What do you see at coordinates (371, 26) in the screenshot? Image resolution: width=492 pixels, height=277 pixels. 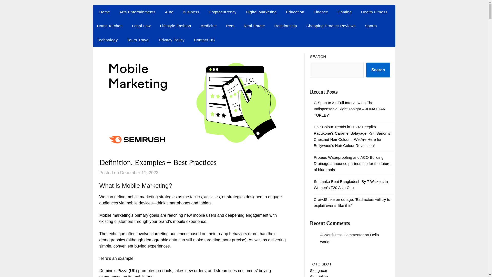 I see `Sports` at bounding box center [371, 26].